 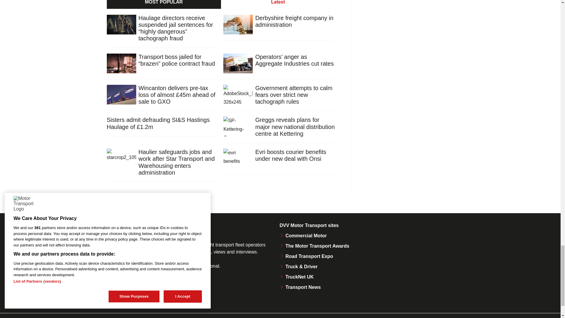 I want to click on Connect with us on Twitter, so click(x=131, y=291).